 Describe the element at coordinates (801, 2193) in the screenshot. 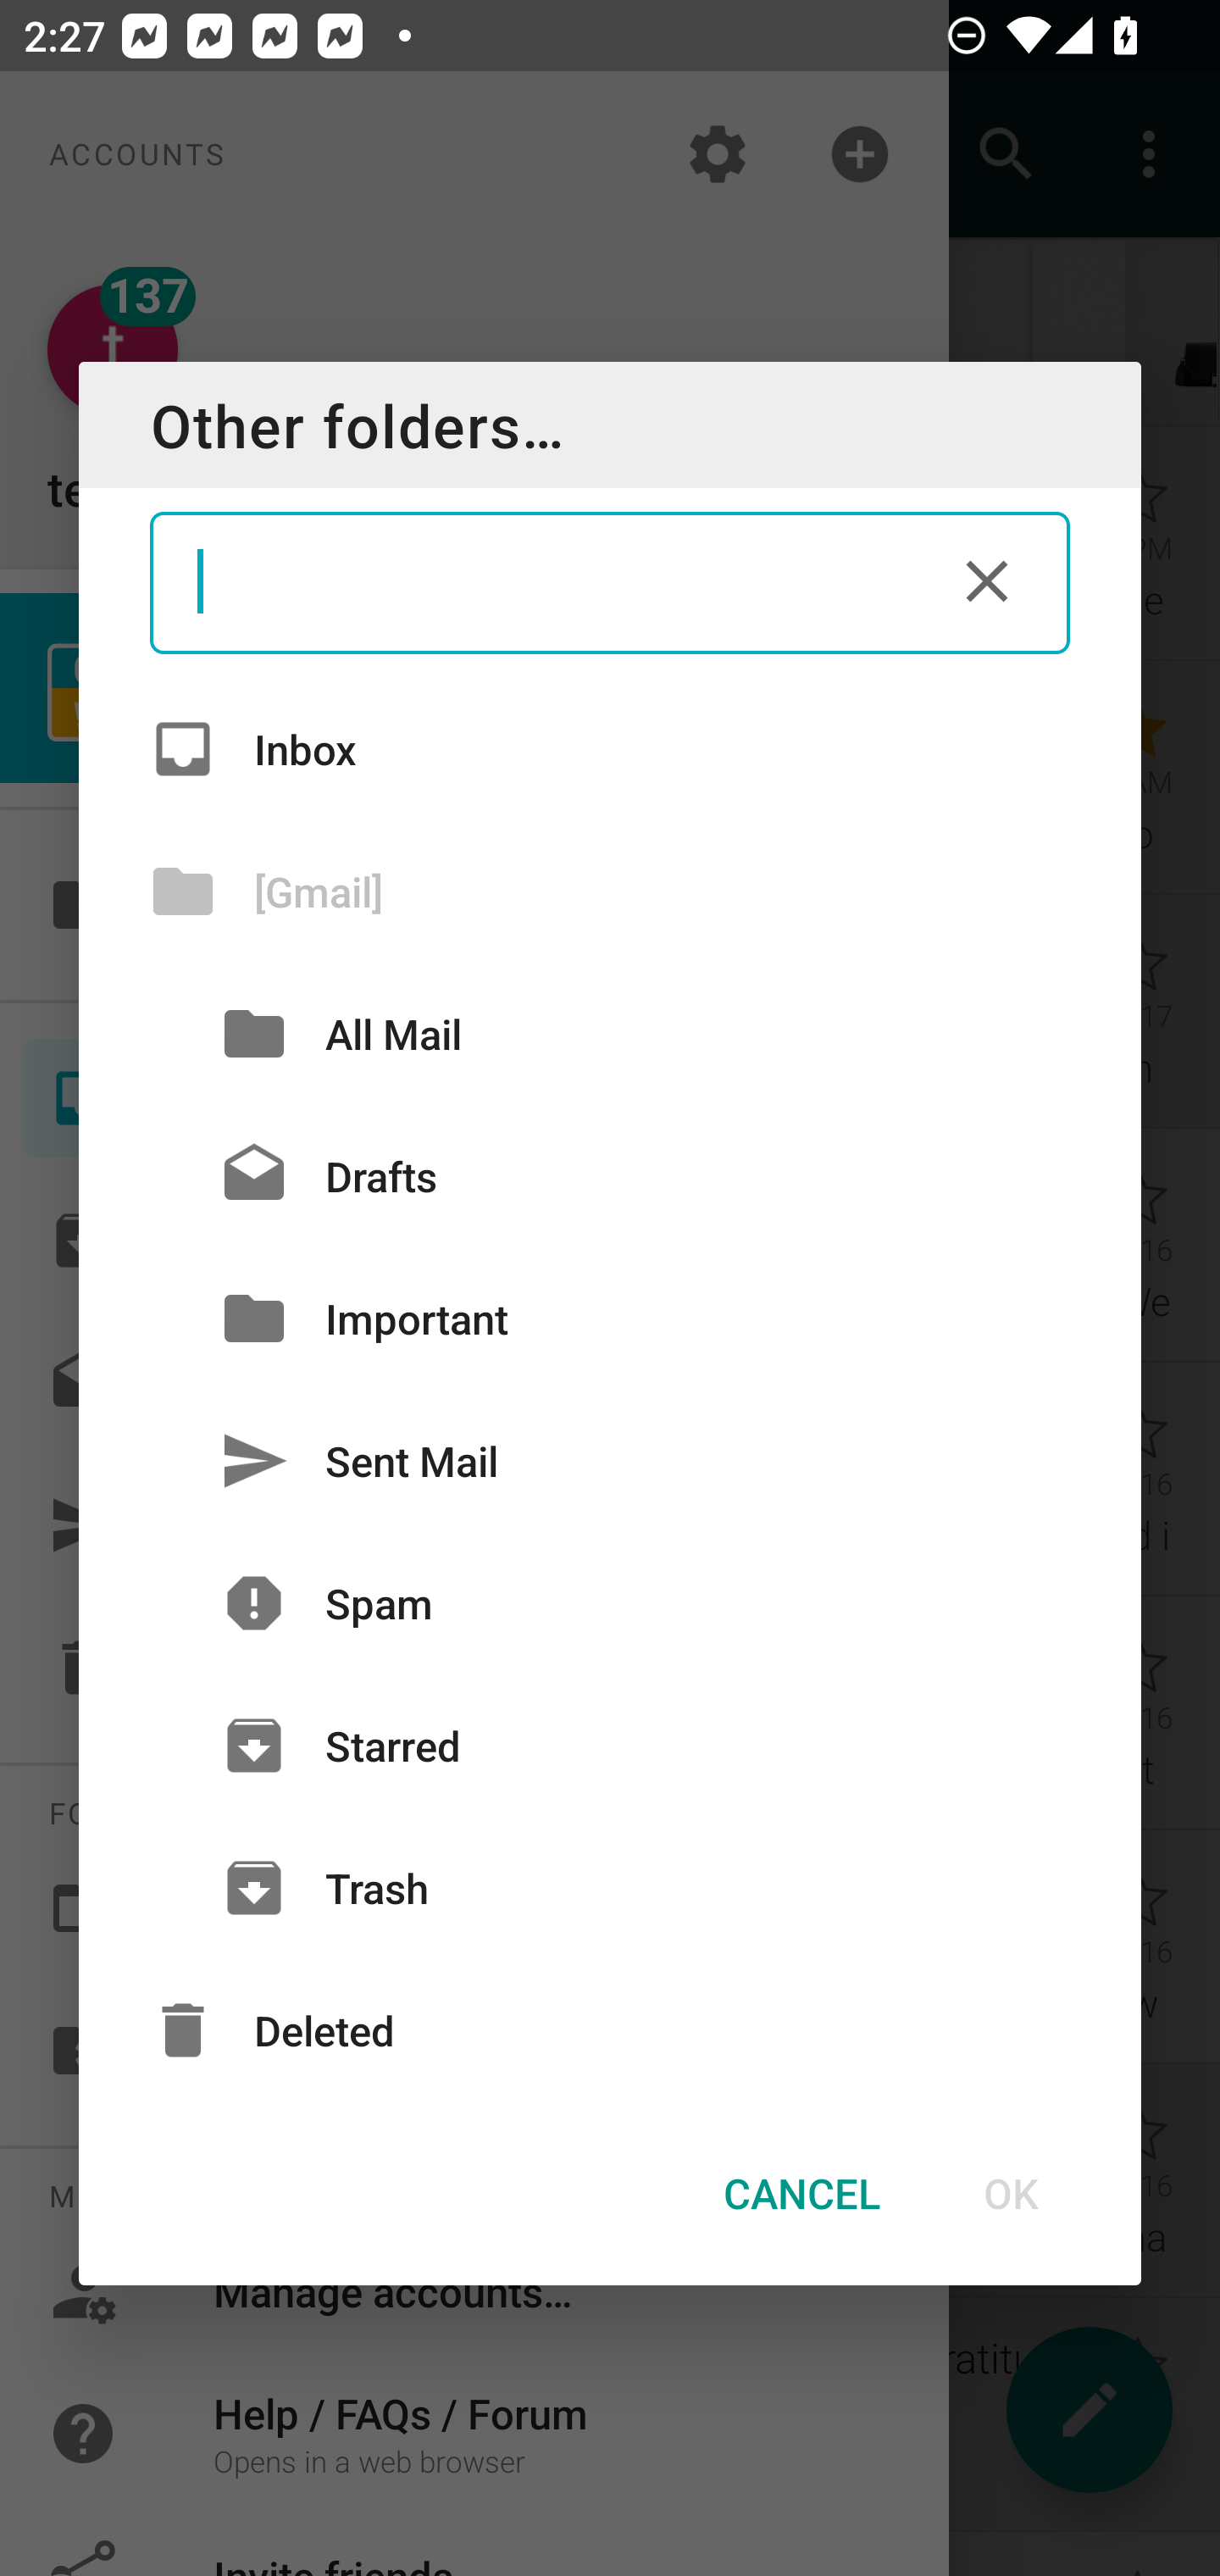

I see `CANCEL` at that location.